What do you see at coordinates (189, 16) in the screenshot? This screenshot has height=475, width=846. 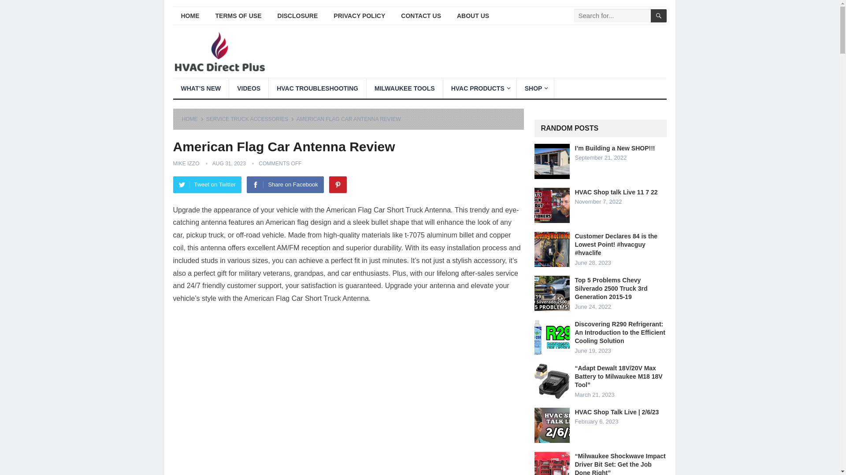 I see `HOME` at bounding box center [189, 16].